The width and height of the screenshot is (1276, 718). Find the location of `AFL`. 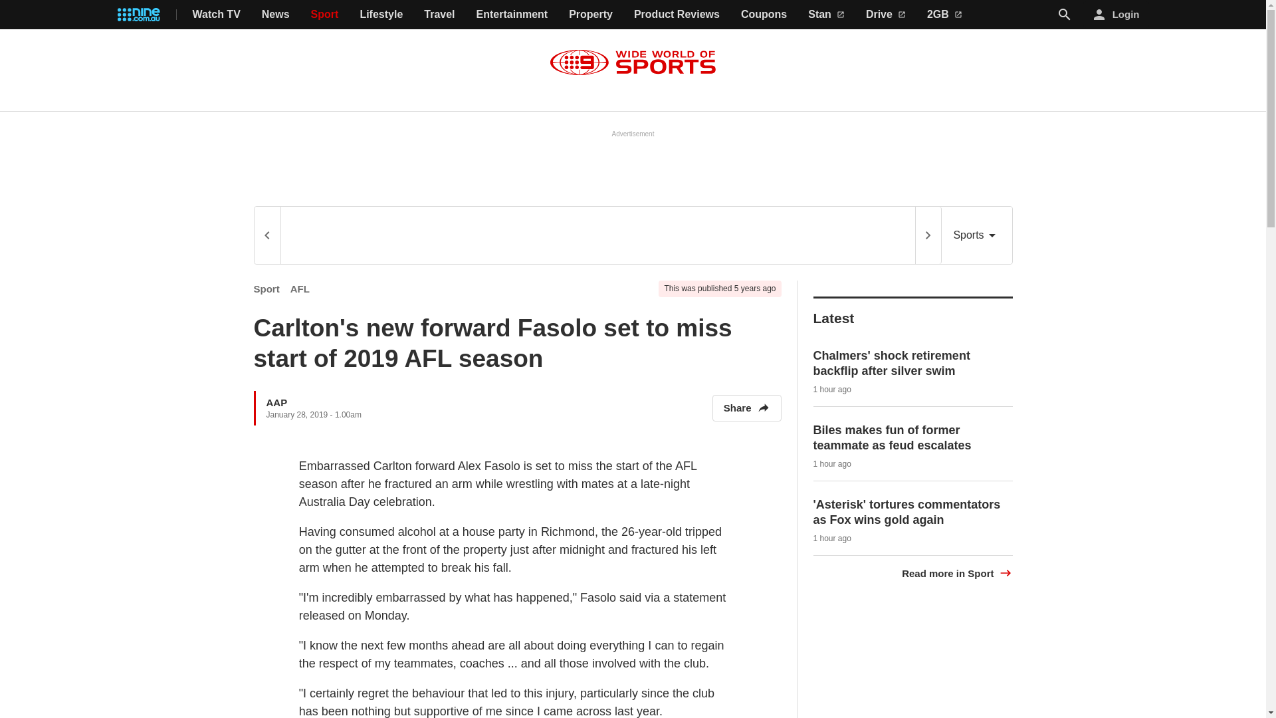

AFL is located at coordinates (300, 289).